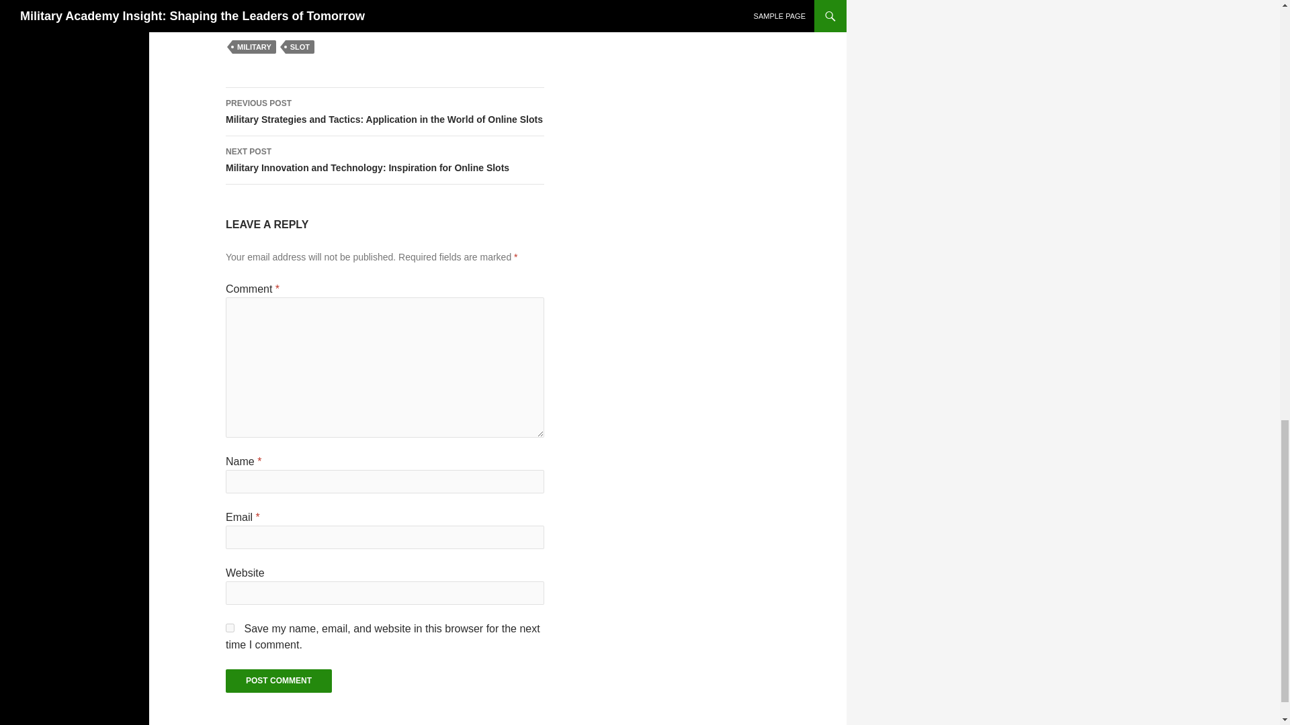 The height and width of the screenshot is (725, 1290). What do you see at coordinates (278, 681) in the screenshot?
I see `Post Comment` at bounding box center [278, 681].